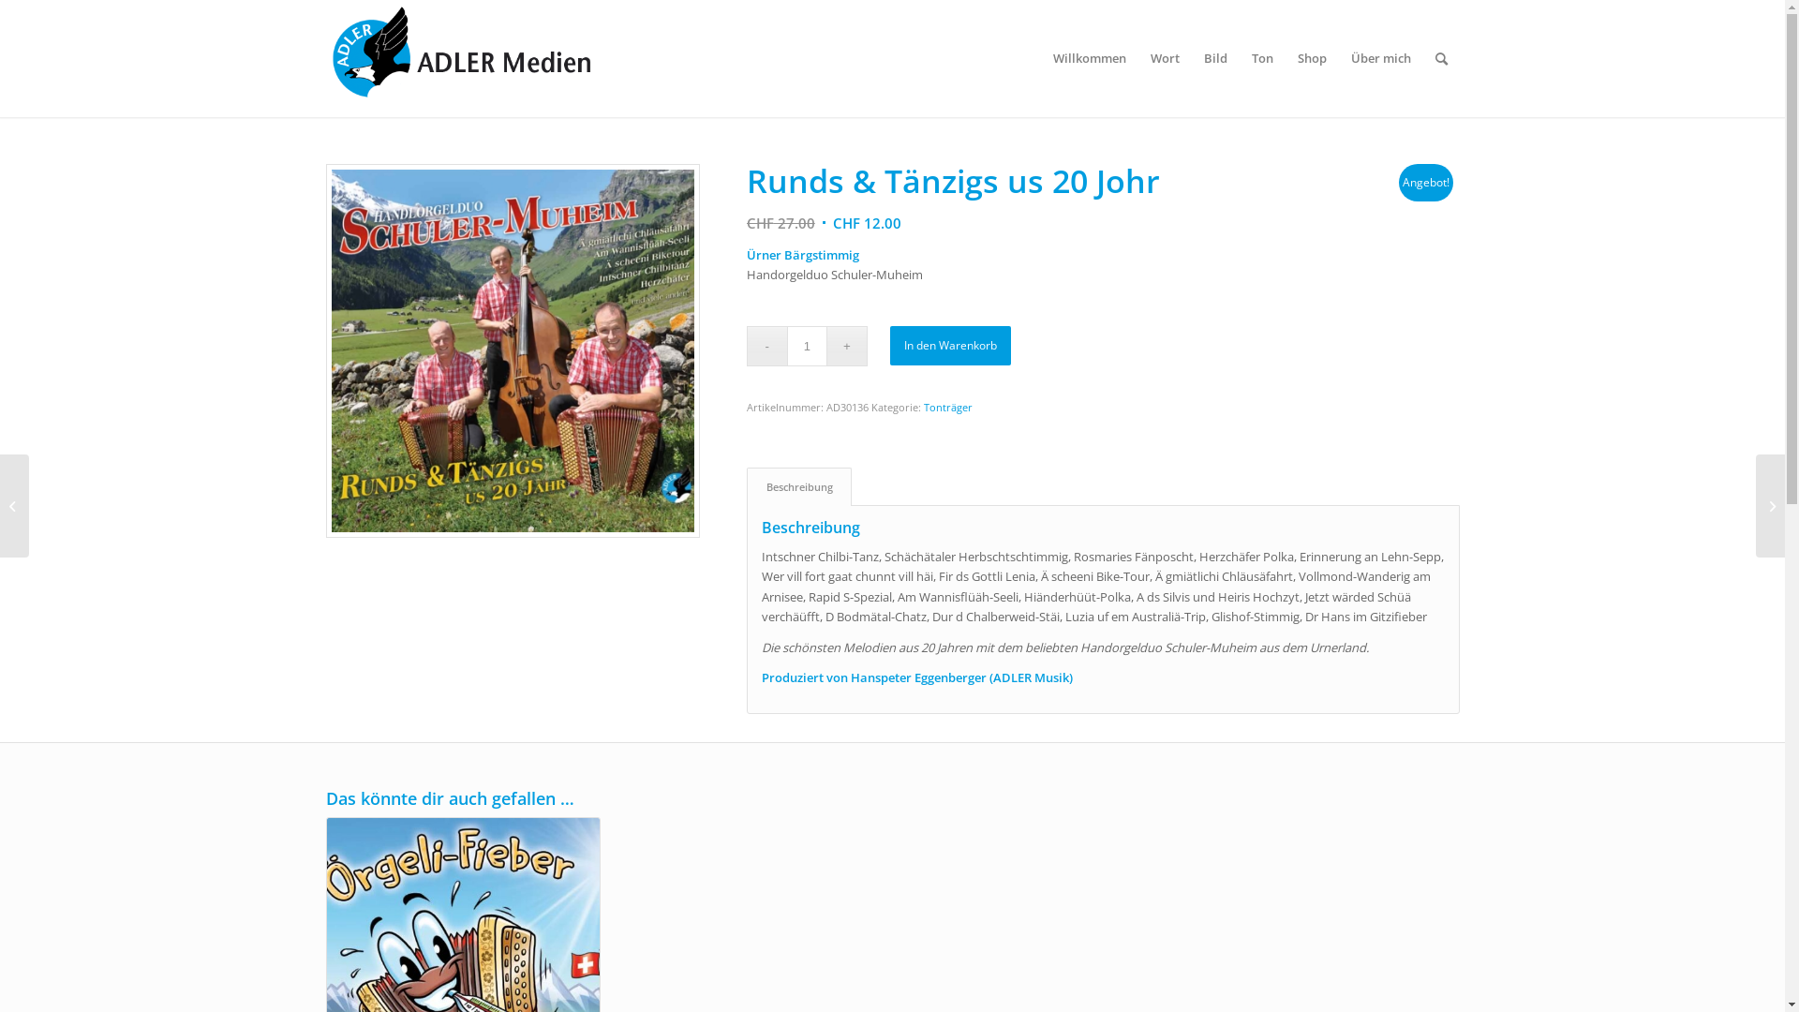 Image resolution: width=1799 pixels, height=1012 pixels. I want to click on Shop, so click(1312, 58).